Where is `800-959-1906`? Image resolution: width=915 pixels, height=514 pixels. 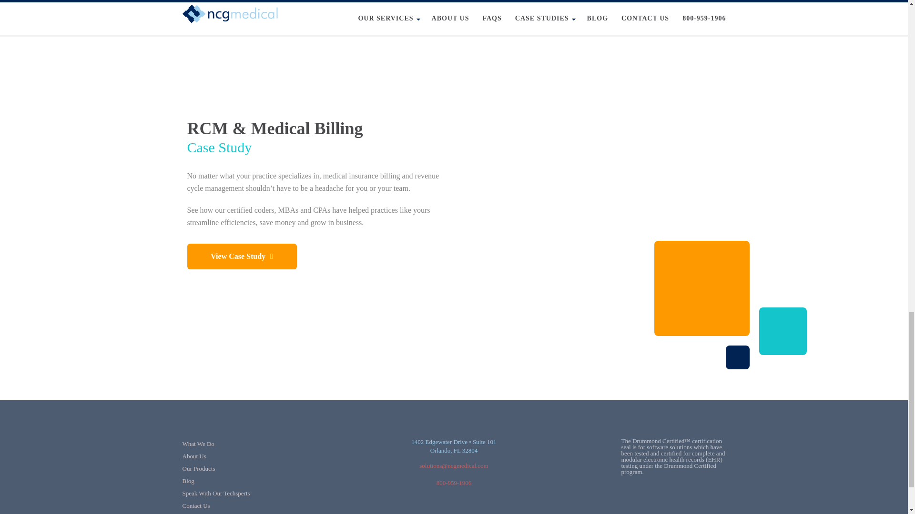
800-959-1906 is located at coordinates (454, 483).